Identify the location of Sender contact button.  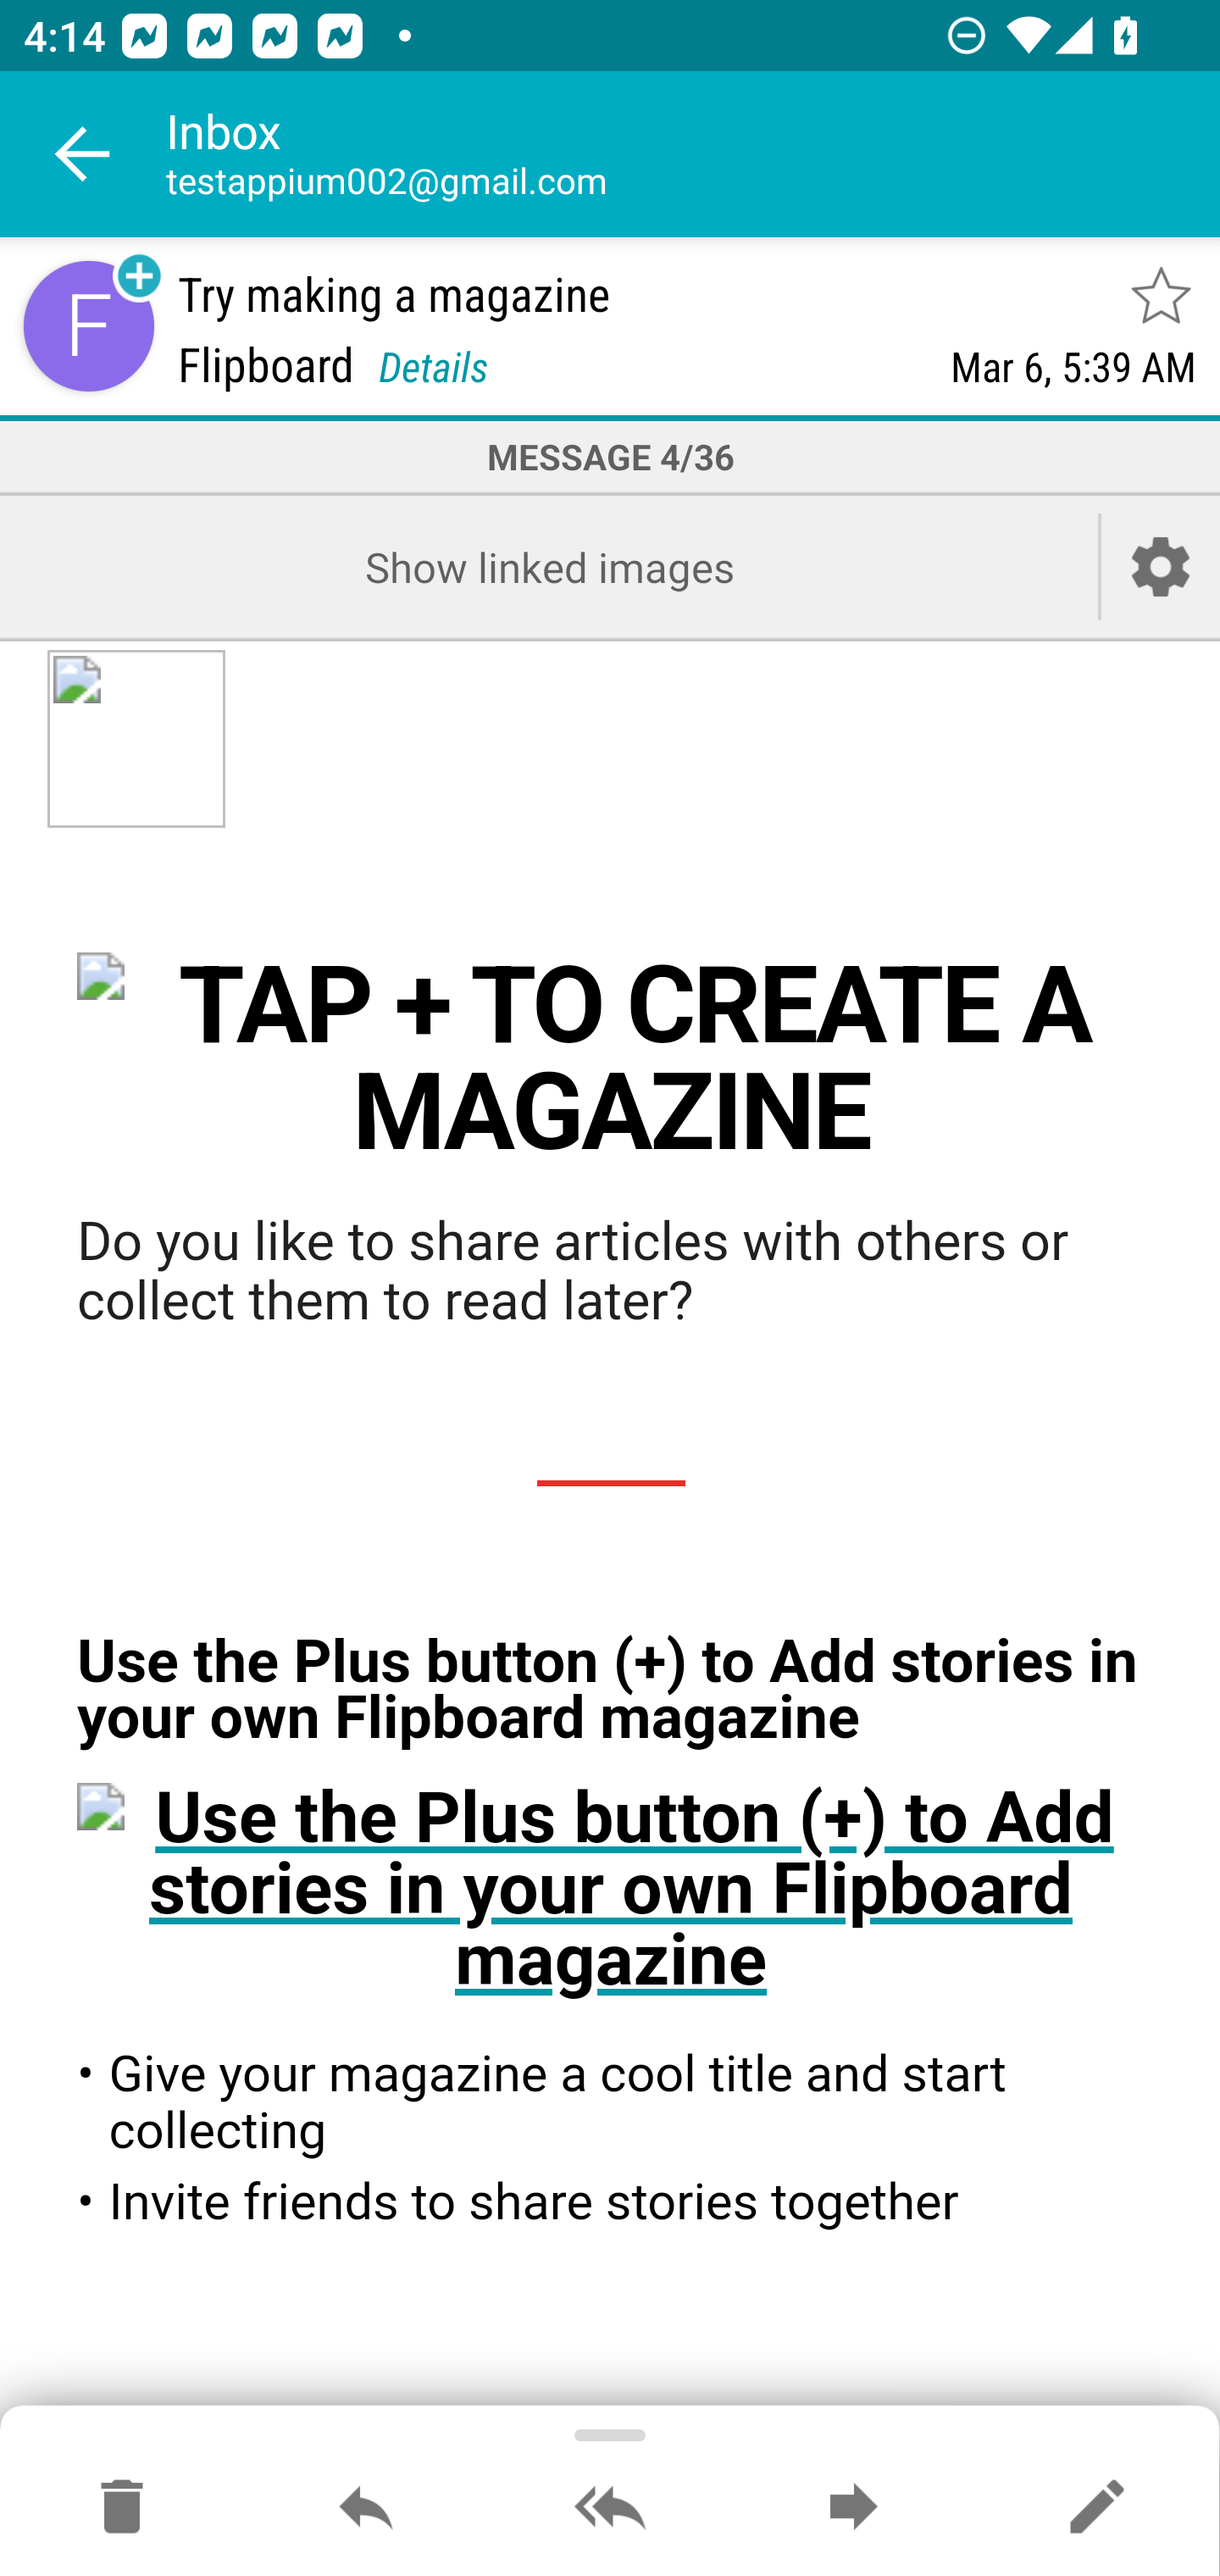
(88, 325).